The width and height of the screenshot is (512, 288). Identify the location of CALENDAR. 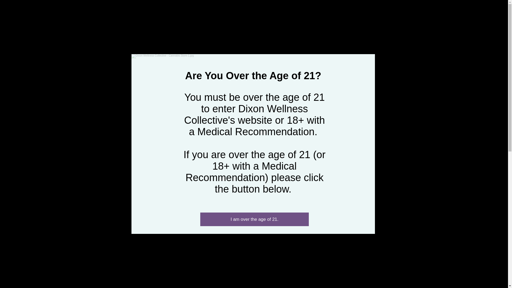
(279, 23).